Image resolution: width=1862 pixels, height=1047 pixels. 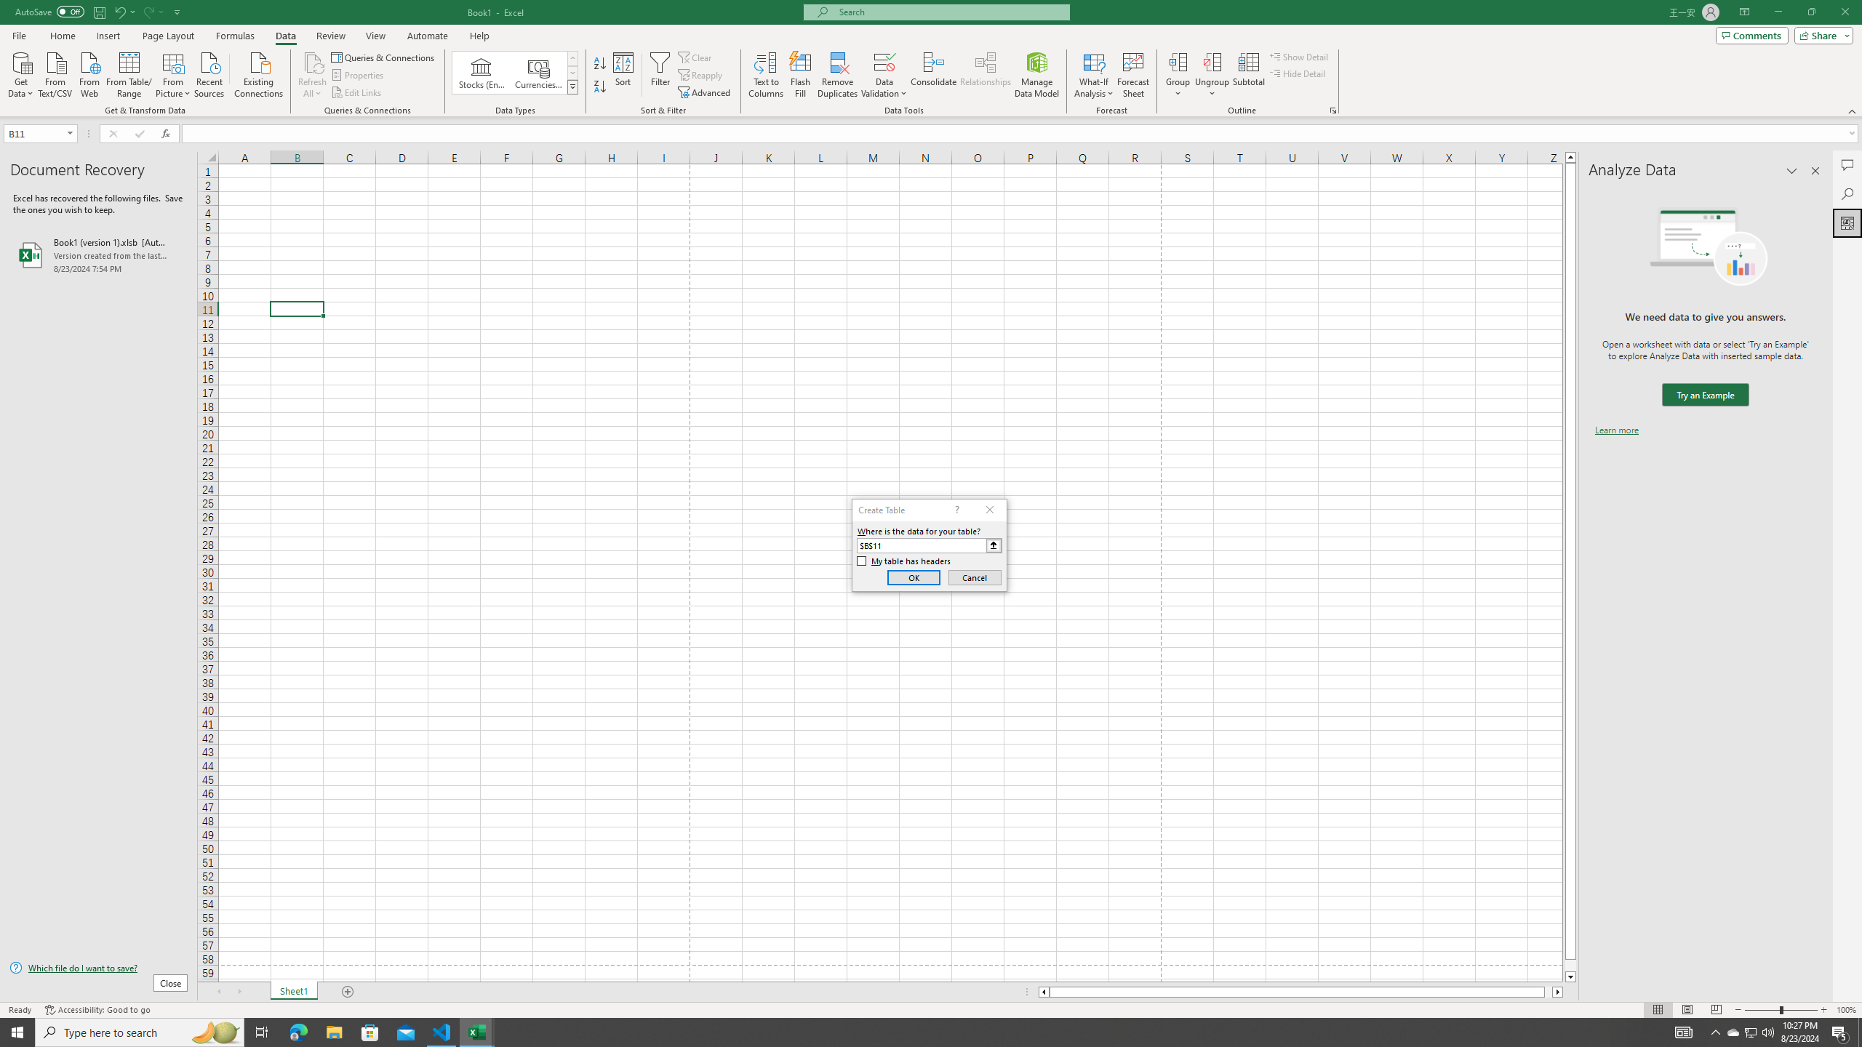 I want to click on Formula Bar, so click(x=1022, y=134).